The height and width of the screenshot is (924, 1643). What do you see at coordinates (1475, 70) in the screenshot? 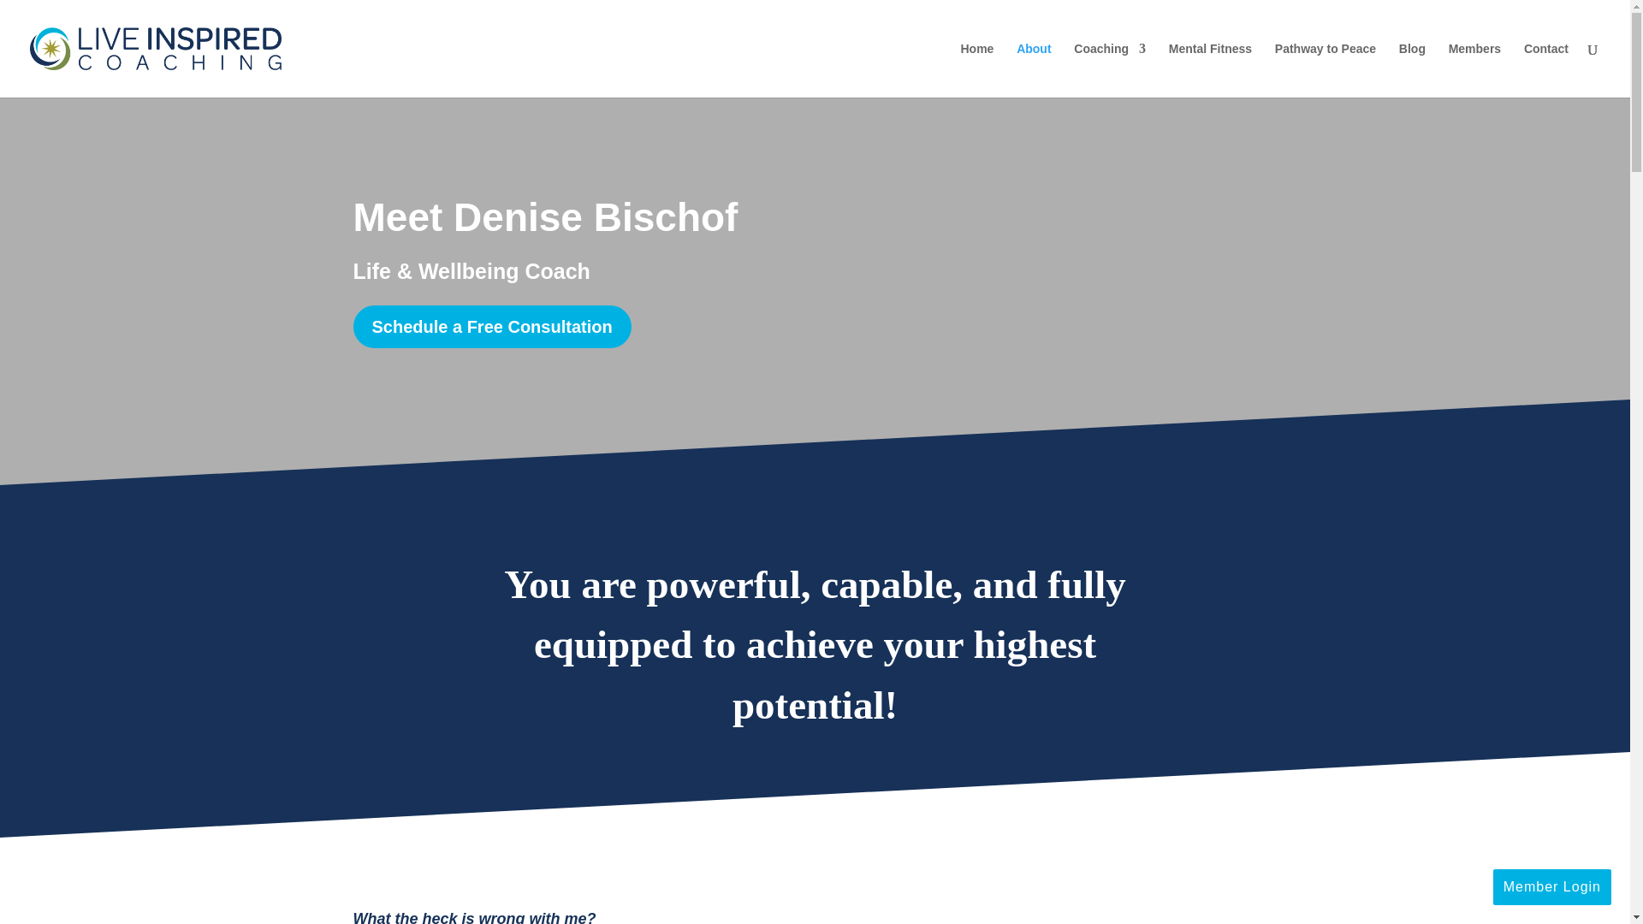
I see `Members` at bounding box center [1475, 70].